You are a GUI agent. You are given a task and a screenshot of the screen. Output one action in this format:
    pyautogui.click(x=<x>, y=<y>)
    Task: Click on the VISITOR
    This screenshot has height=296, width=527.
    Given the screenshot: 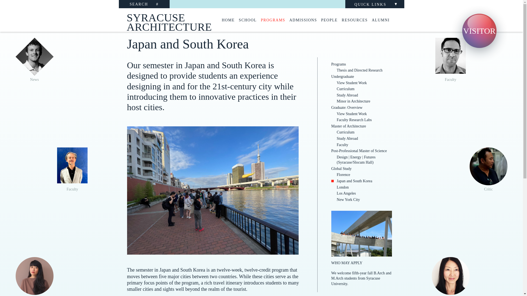 What is the action you would take?
    pyautogui.click(x=479, y=31)
    